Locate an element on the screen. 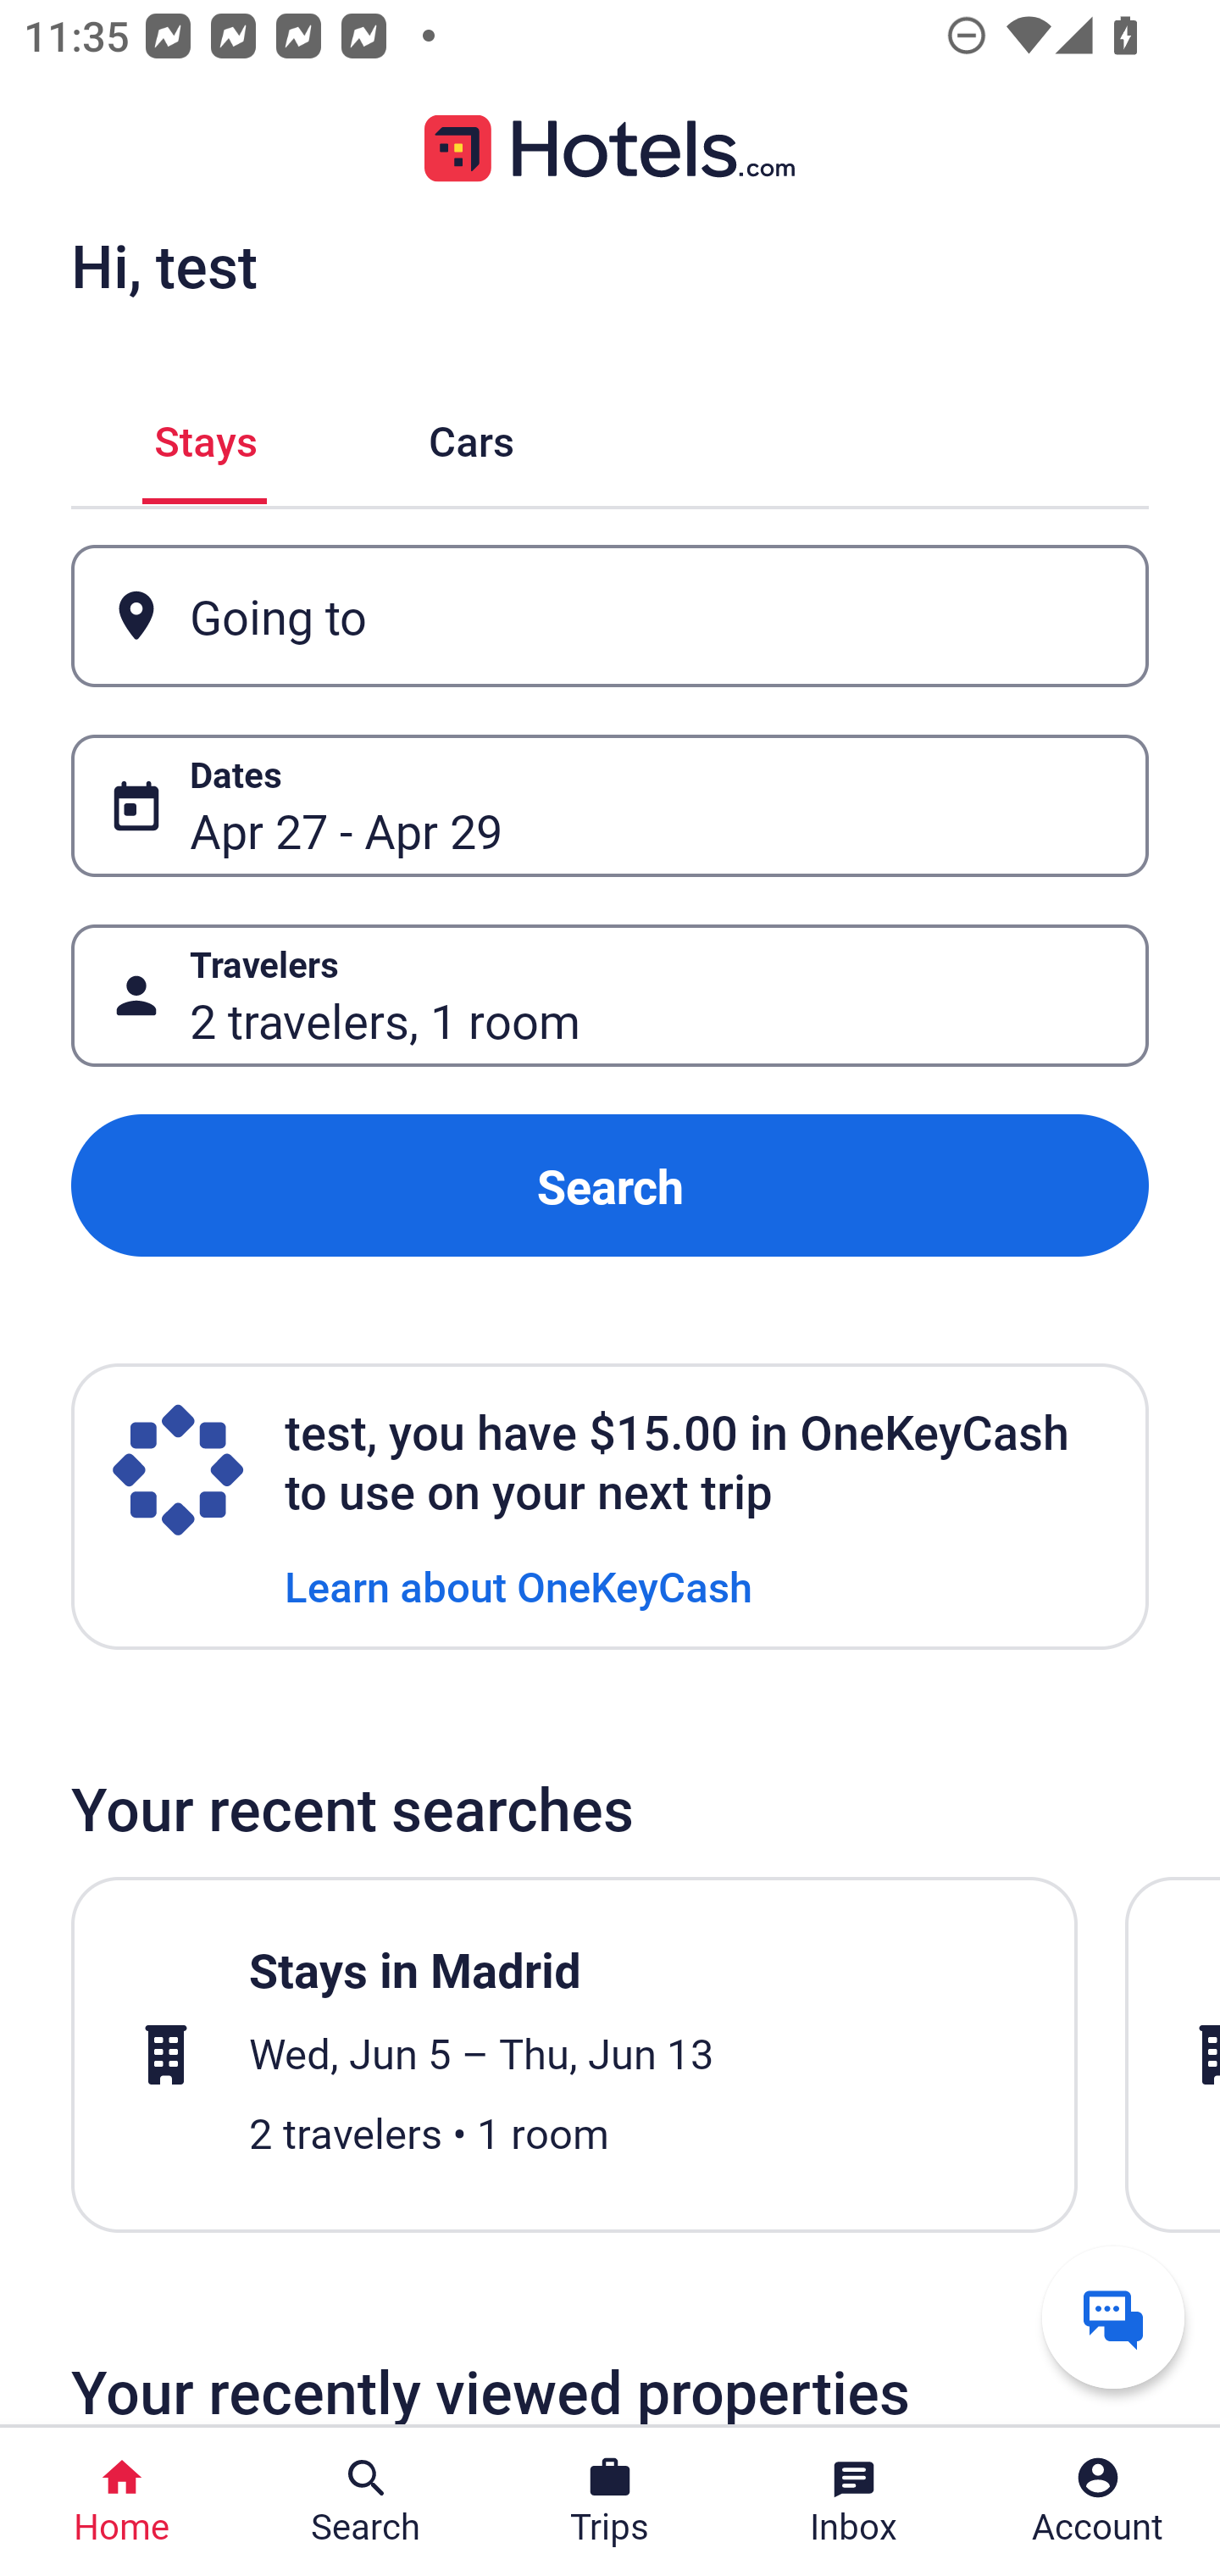 This screenshot has width=1220, height=2576. Trips Trips Button is located at coordinates (610, 2501).